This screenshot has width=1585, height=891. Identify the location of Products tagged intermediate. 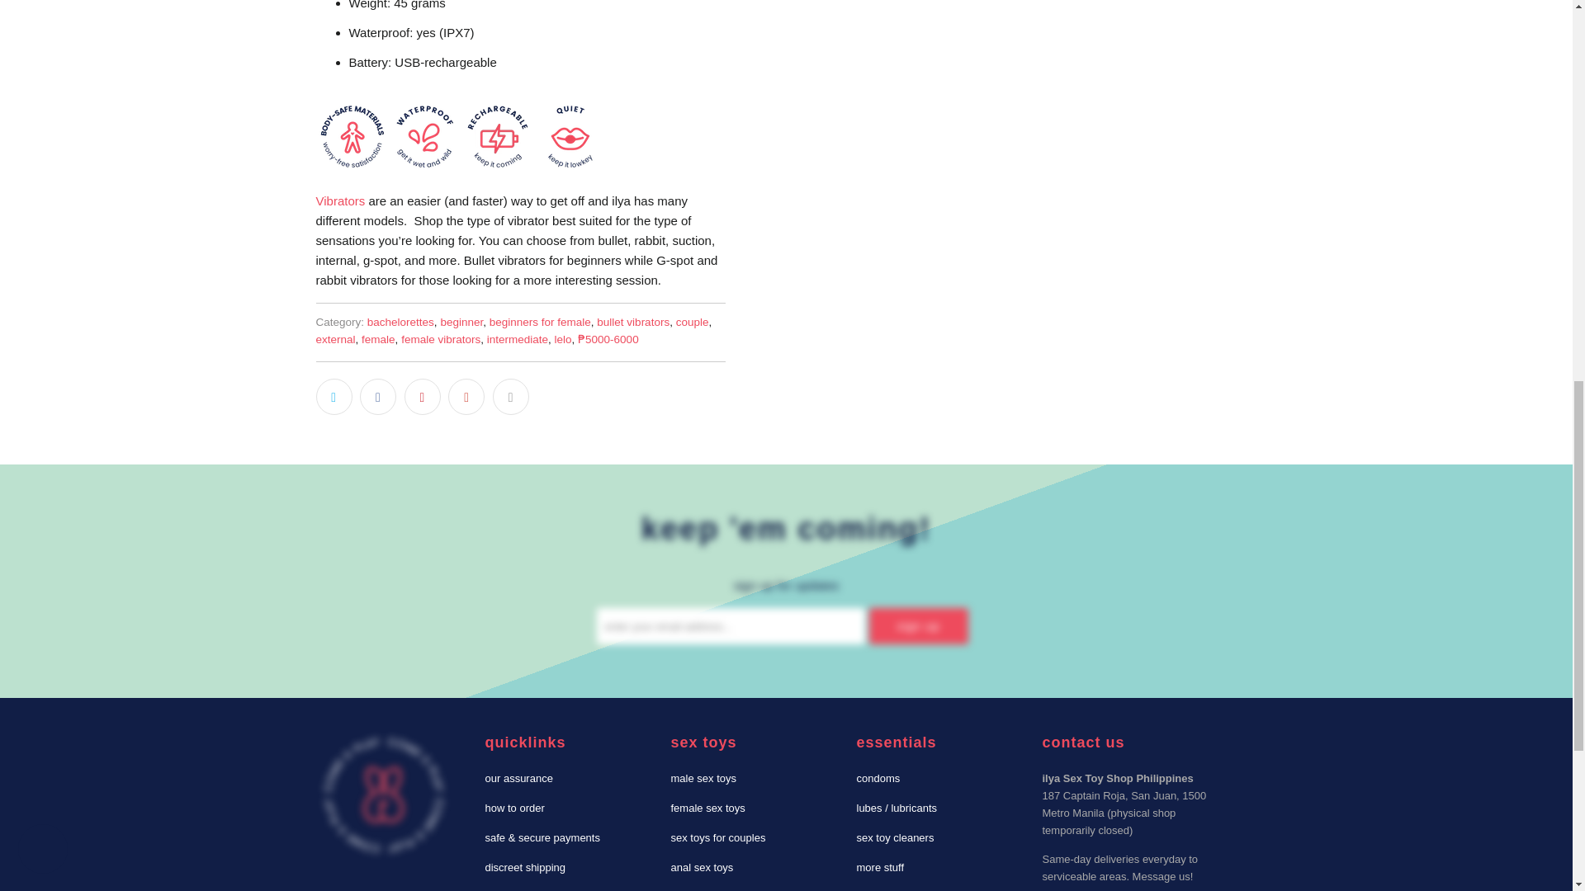
(517, 339).